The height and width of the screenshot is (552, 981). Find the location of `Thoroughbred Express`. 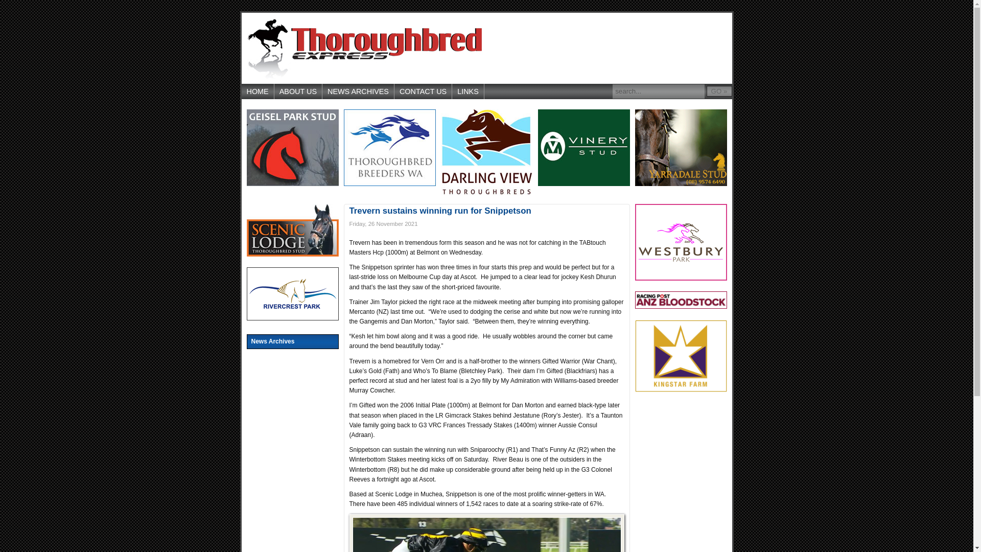

Thoroughbred Express is located at coordinates (364, 48).